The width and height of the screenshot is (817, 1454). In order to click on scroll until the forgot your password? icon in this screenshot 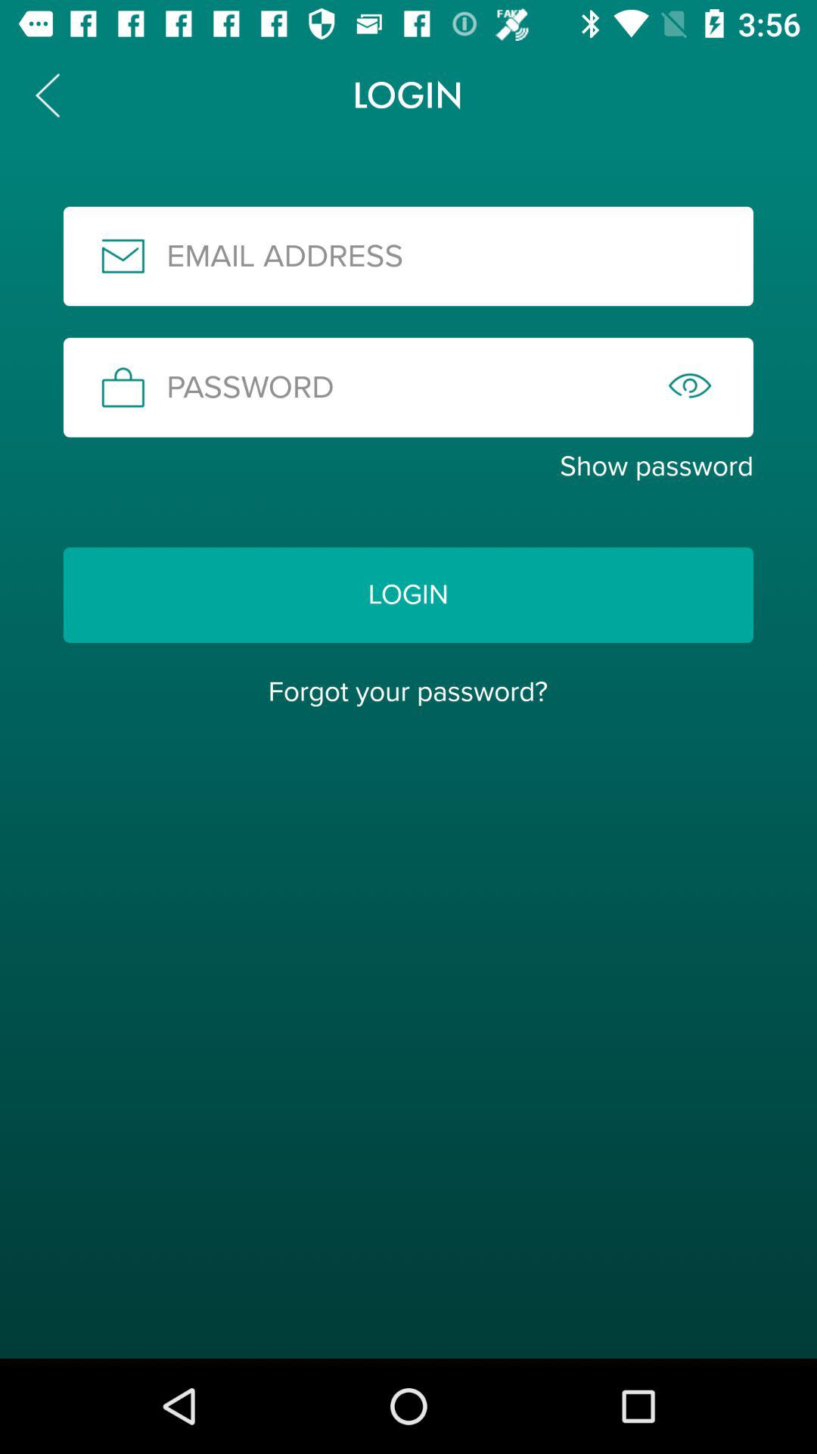, I will do `click(408, 691)`.